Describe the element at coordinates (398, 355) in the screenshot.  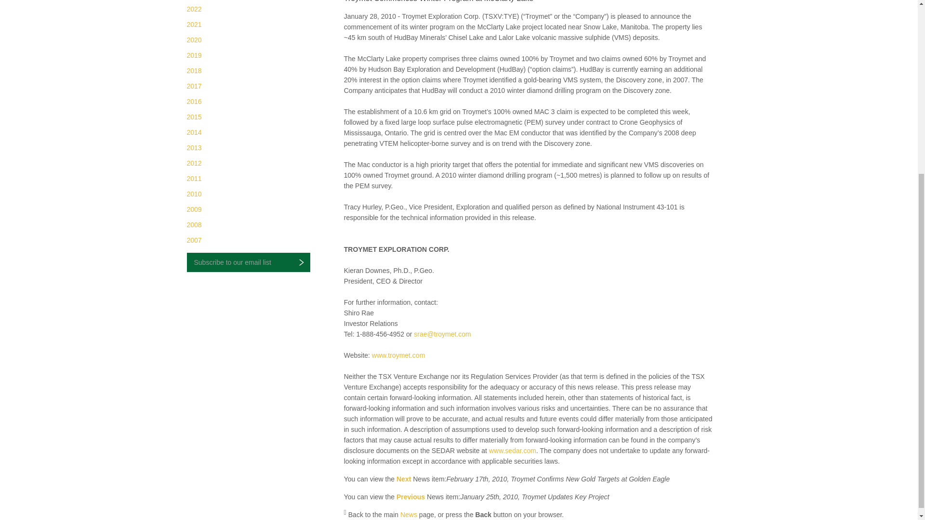
I see `www.troymet.com` at that location.